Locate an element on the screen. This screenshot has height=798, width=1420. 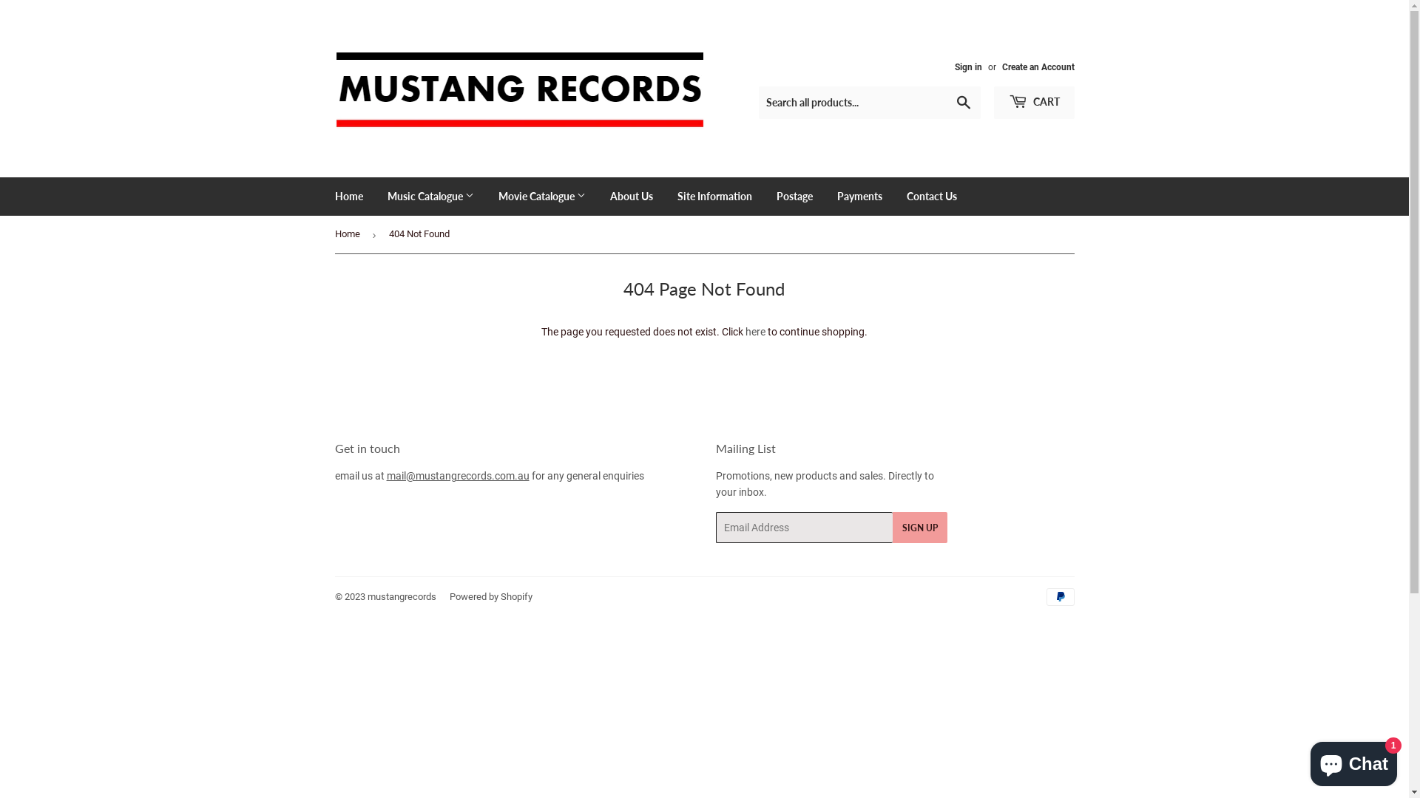
Music Catalogue is located at coordinates (430, 197).